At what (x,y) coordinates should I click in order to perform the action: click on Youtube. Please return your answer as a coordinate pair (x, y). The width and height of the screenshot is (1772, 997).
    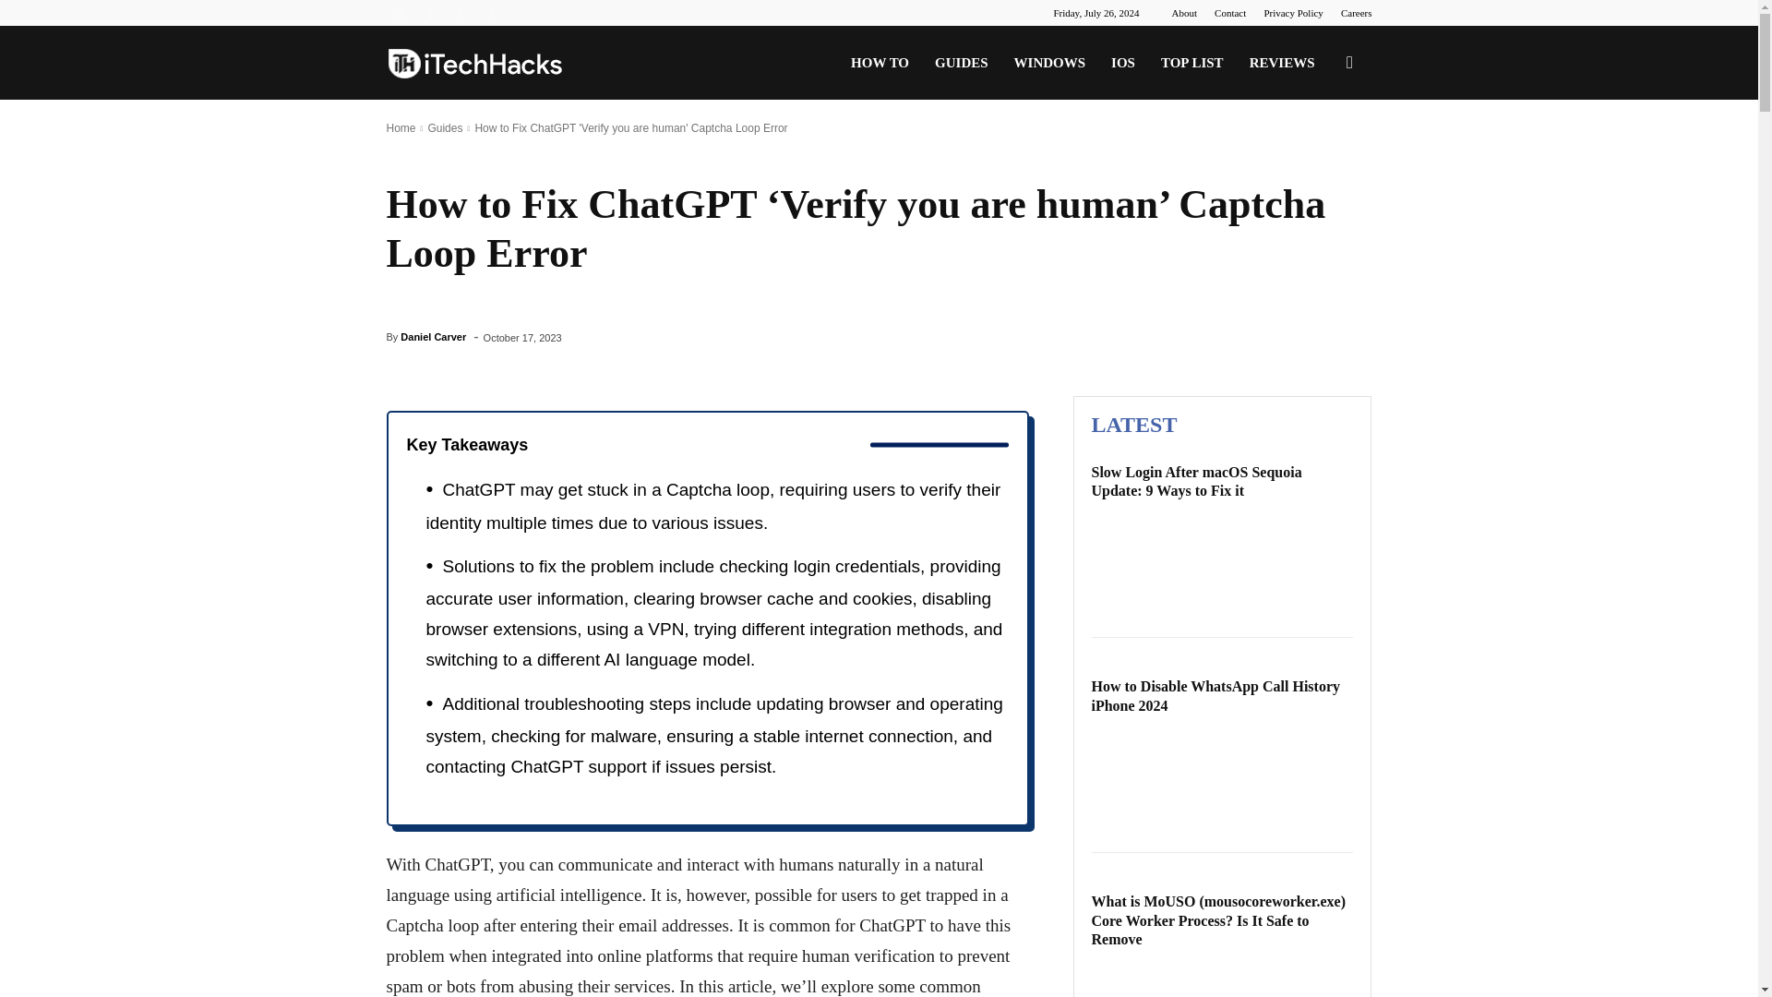
    Looking at the image, I should click on (491, 13).